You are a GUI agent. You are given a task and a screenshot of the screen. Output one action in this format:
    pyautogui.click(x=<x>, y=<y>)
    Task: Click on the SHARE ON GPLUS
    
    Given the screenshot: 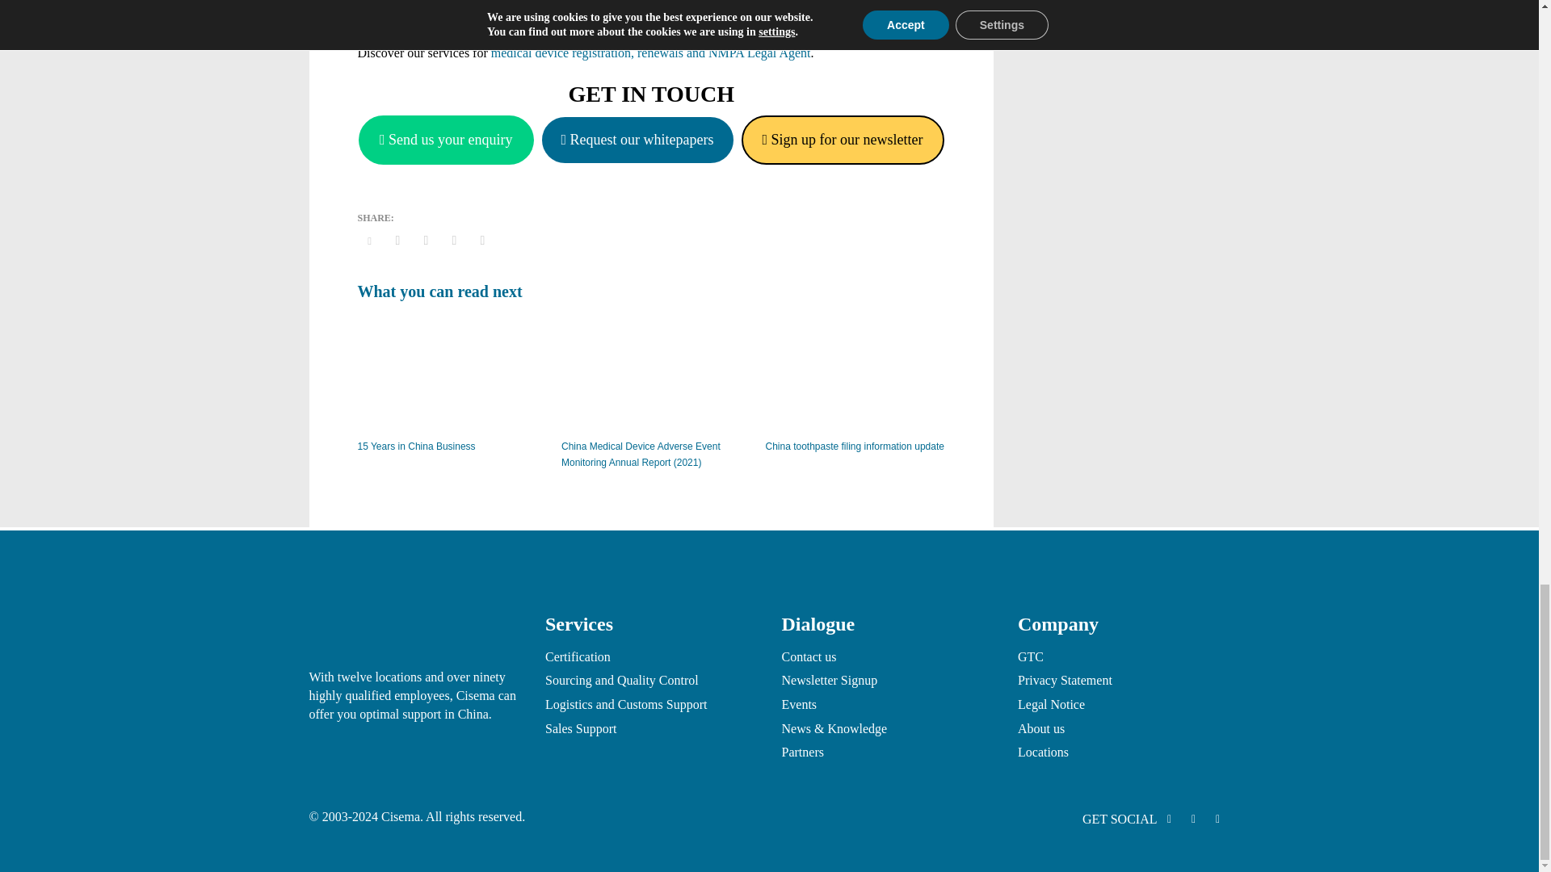 What is the action you would take?
    pyautogui.click(x=425, y=241)
    